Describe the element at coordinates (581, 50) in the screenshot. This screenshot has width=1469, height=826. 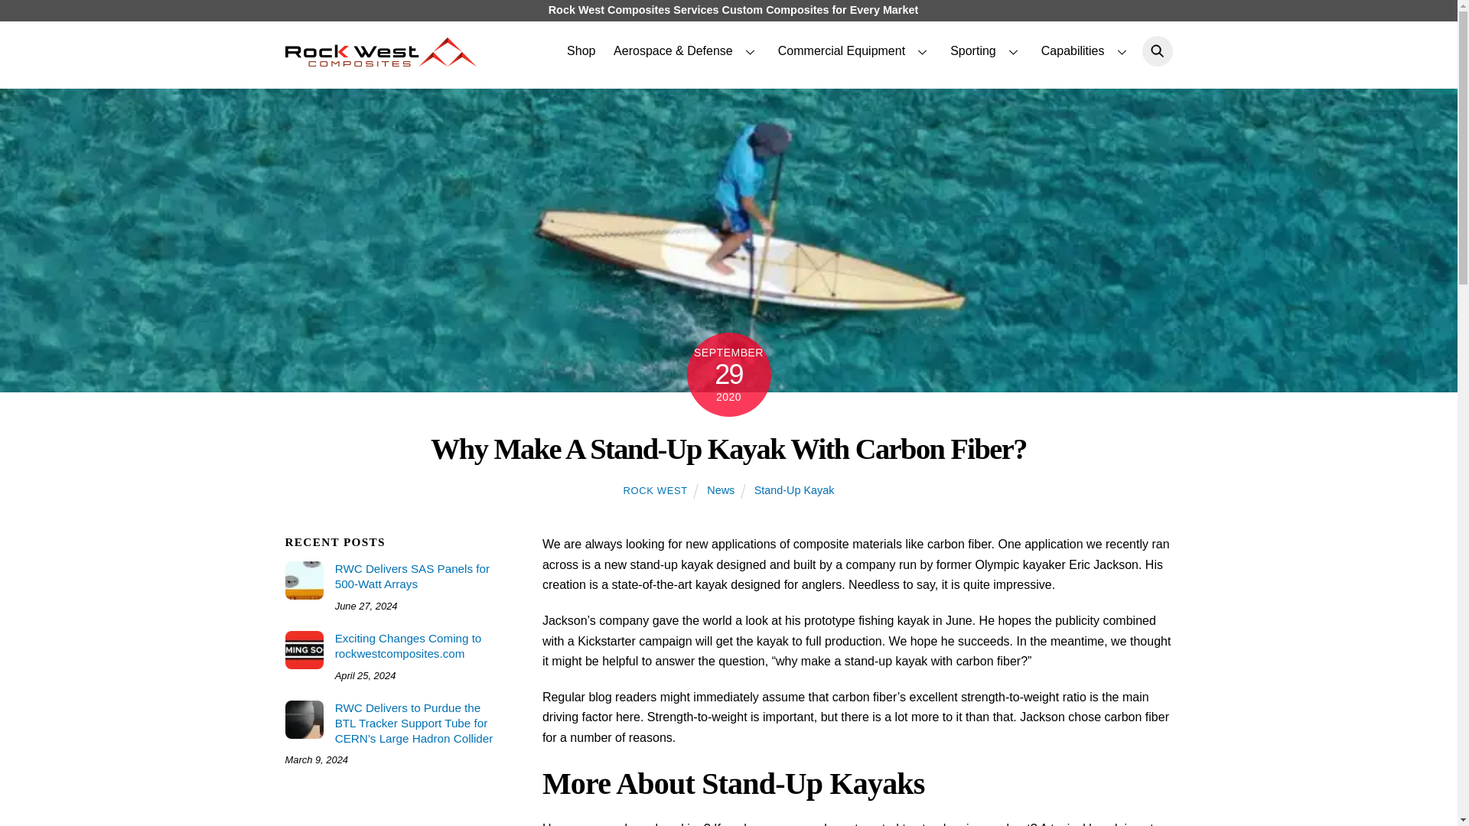
I see `Shop` at that location.